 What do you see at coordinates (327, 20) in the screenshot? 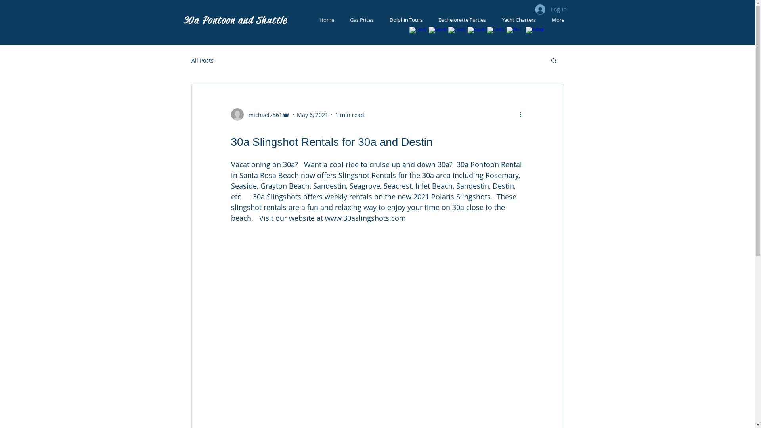
I see `Home` at bounding box center [327, 20].